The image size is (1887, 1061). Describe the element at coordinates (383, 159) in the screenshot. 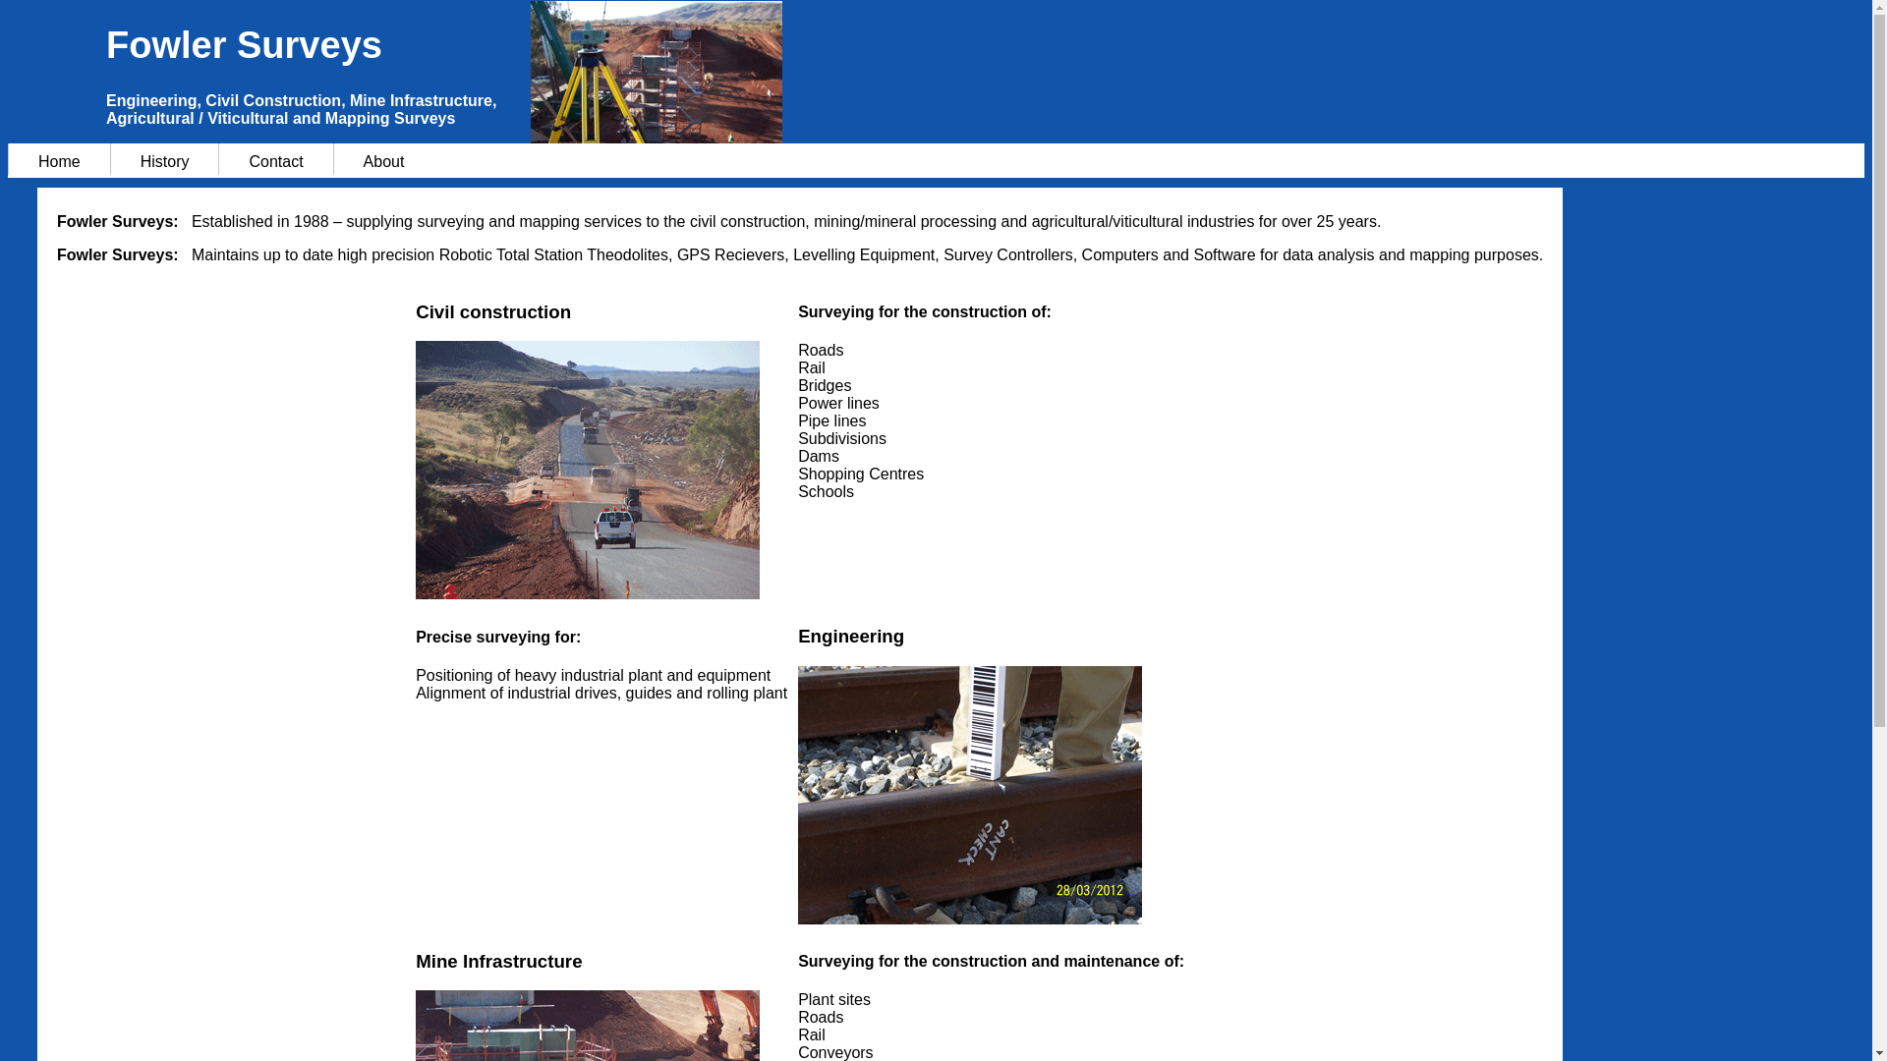

I see `About` at that location.